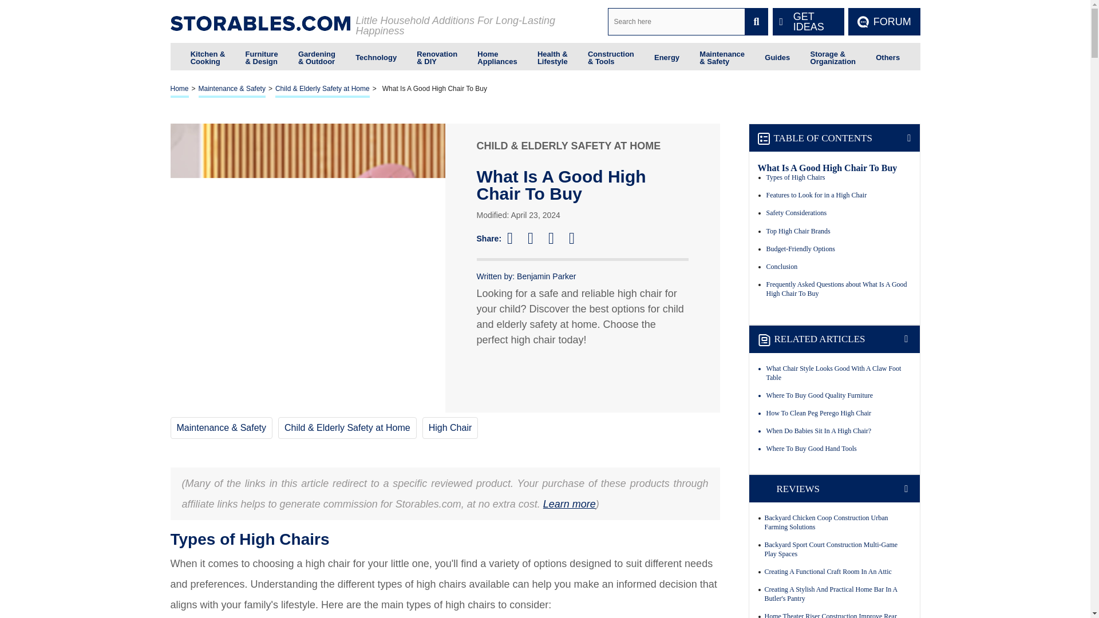 The height and width of the screenshot is (618, 1099). I want to click on Share on Pinterest, so click(556, 238).